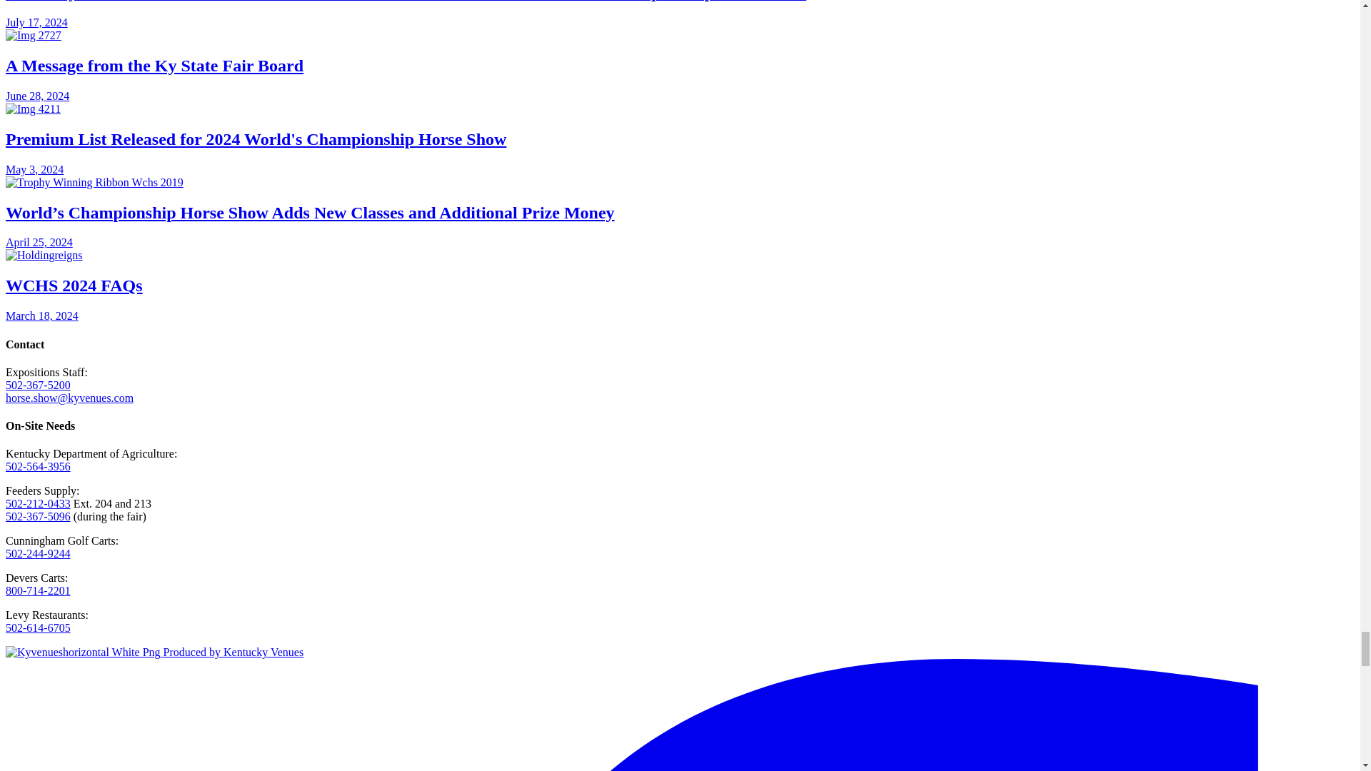 The image size is (1371, 771). What do you see at coordinates (154, 652) in the screenshot?
I see `Produced by Kentucky Venues` at bounding box center [154, 652].